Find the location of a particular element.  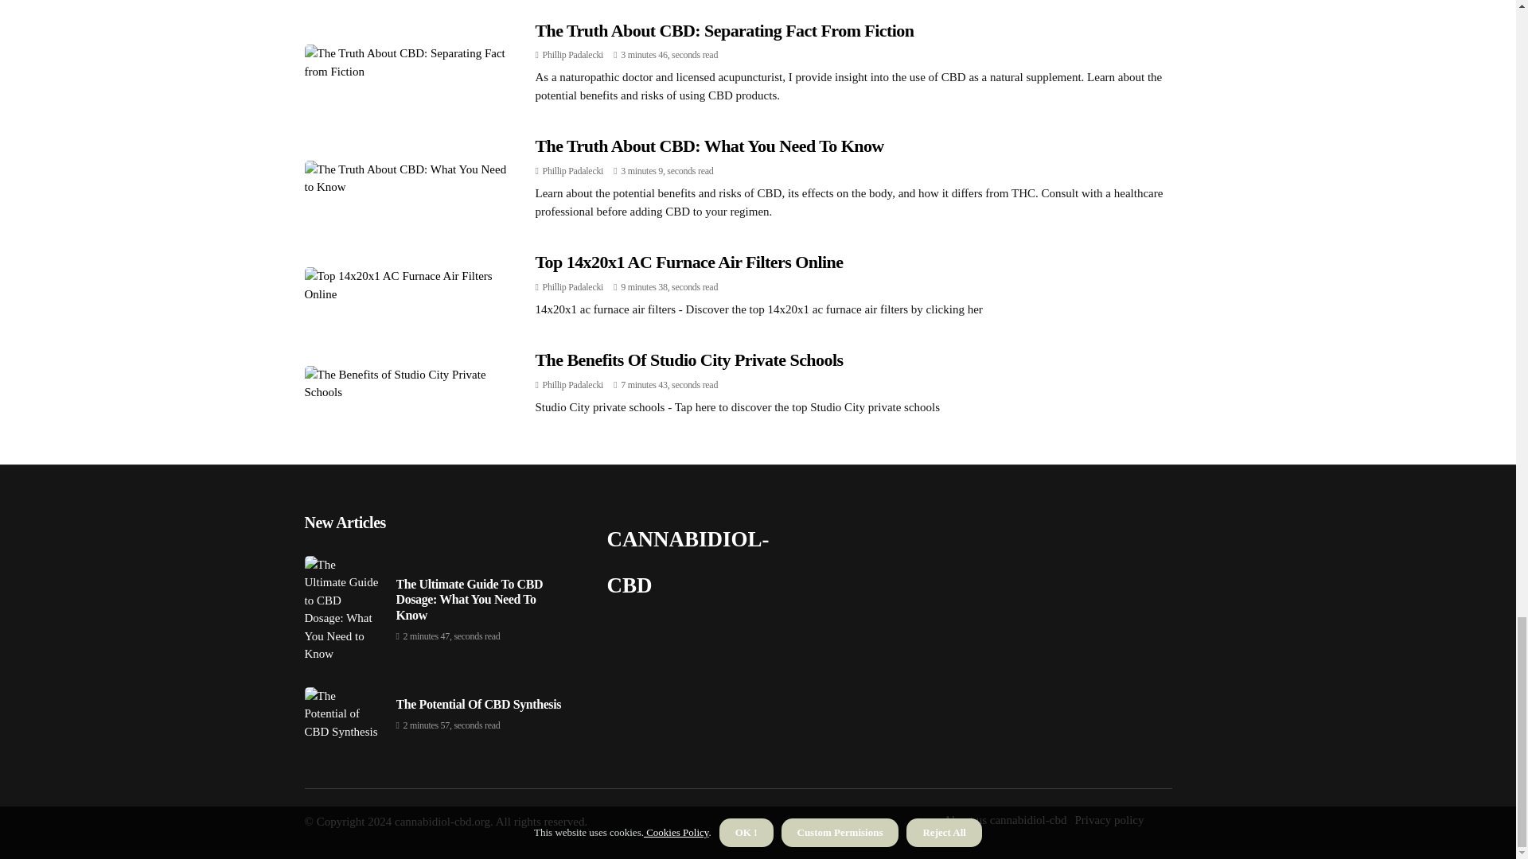

Posts by Phillip Padalecki is located at coordinates (573, 54).